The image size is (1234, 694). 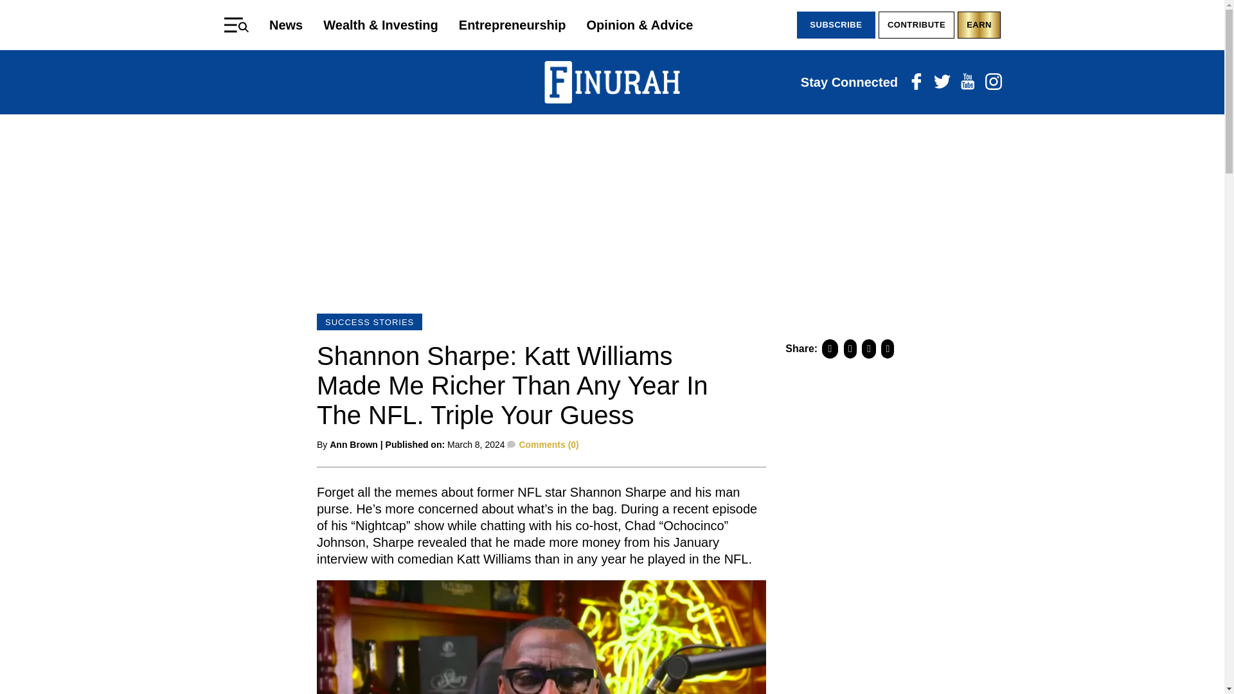 What do you see at coordinates (285, 24) in the screenshot?
I see `News` at bounding box center [285, 24].